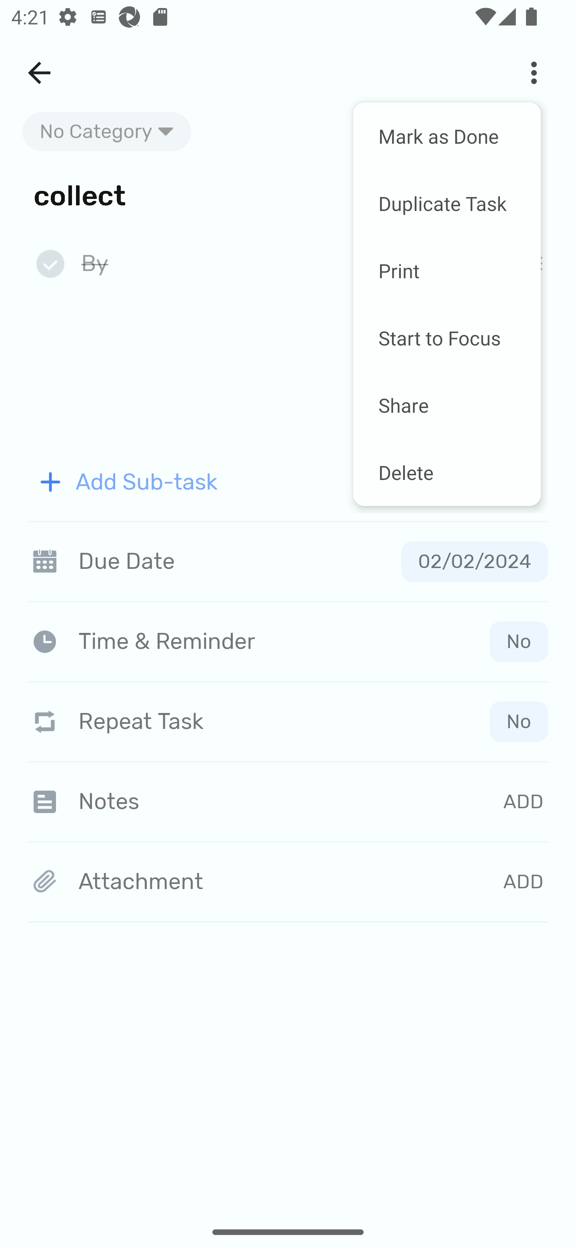 This screenshot has width=576, height=1249. I want to click on Duplicate Task, so click(447, 203).